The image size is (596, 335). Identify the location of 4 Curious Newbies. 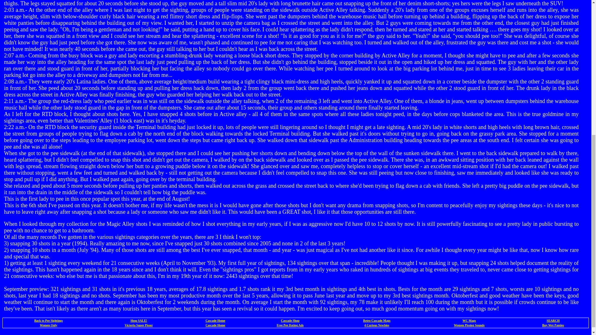
(377, 325).